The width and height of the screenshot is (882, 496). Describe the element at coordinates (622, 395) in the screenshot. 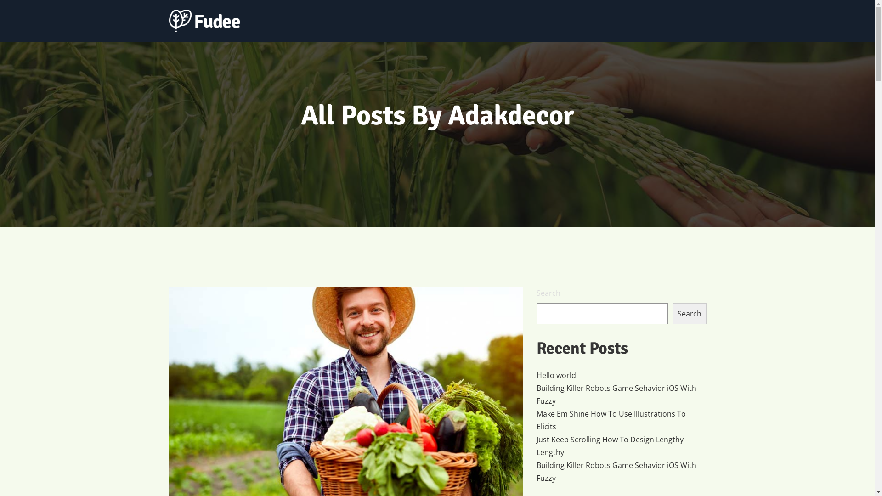

I see `Building Killer Robots Game Sehavior iOS With Fuzzy` at that location.